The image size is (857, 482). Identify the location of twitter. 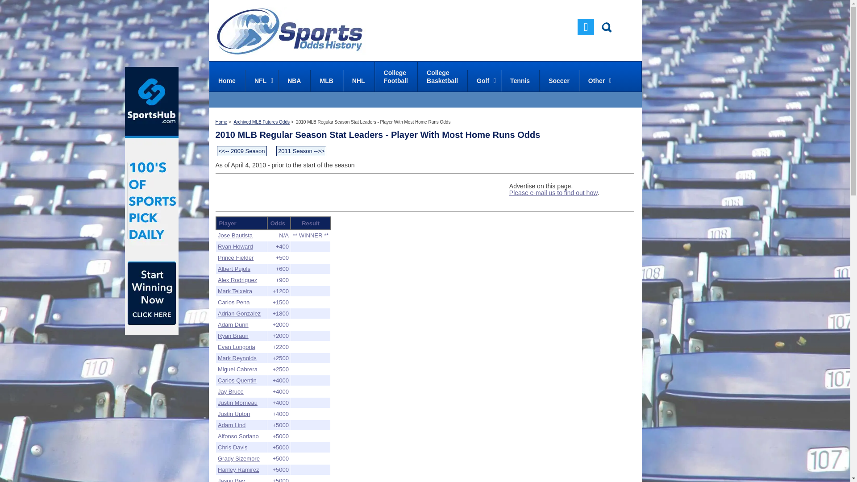
(395, 76).